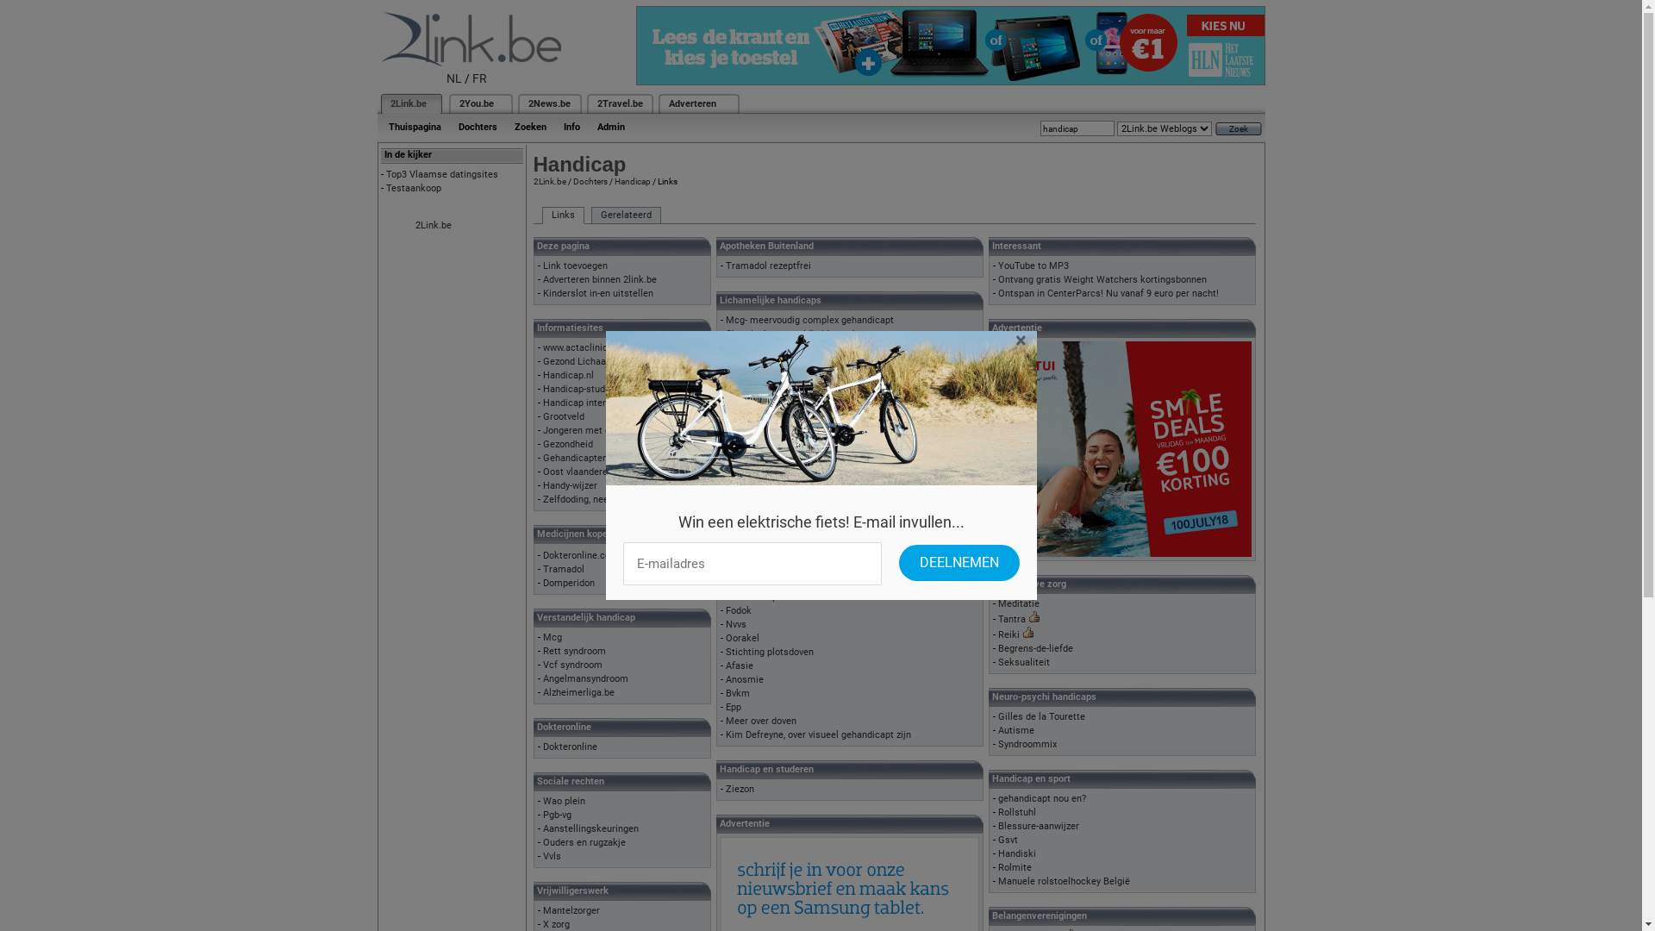 The height and width of the screenshot is (931, 1655). I want to click on 2You.be, so click(476, 103).